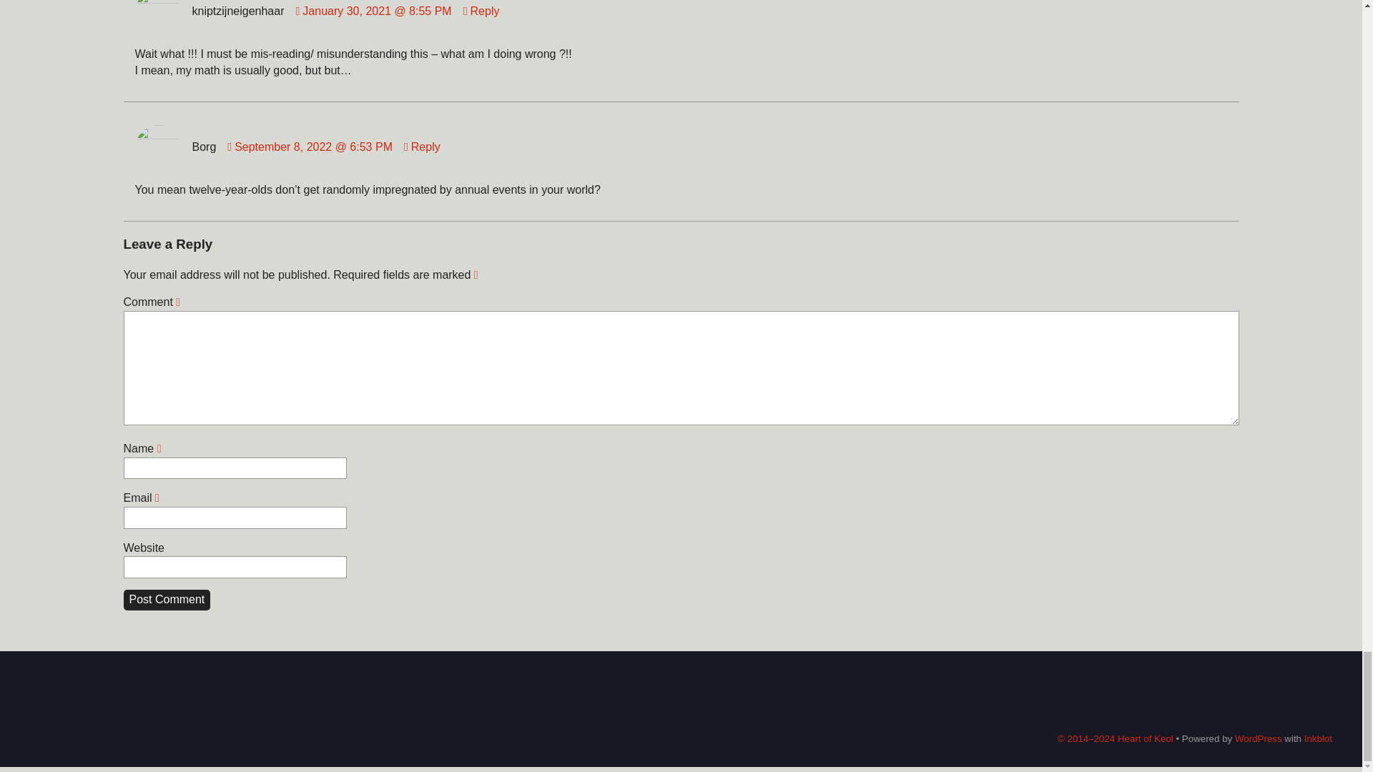  Describe the element at coordinates (1236, 696) in the screenshot. I see `Extras` at that location.